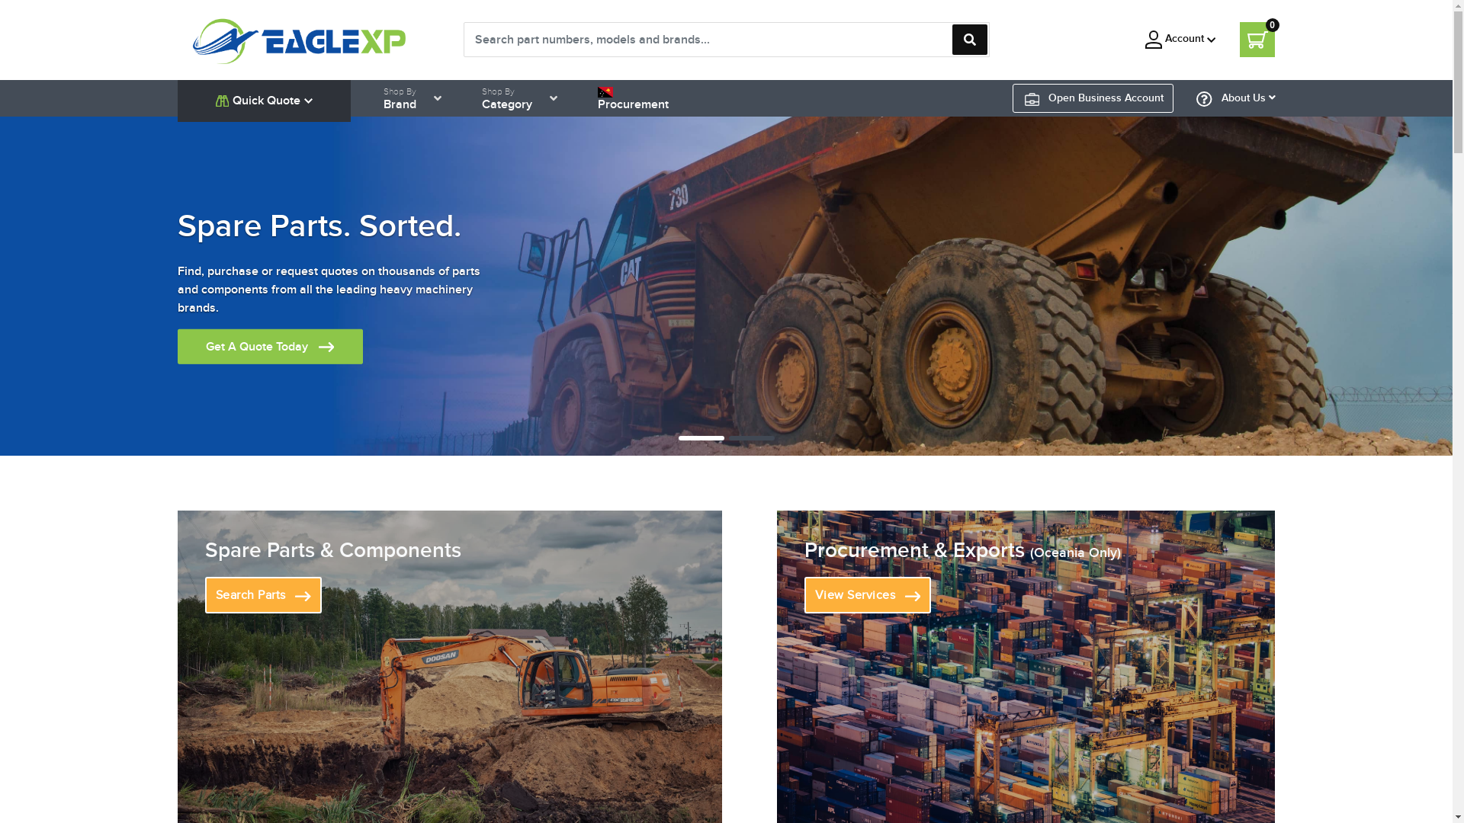 The image size is (1464, 823). I want to click on About Us, so click(1236, 98).